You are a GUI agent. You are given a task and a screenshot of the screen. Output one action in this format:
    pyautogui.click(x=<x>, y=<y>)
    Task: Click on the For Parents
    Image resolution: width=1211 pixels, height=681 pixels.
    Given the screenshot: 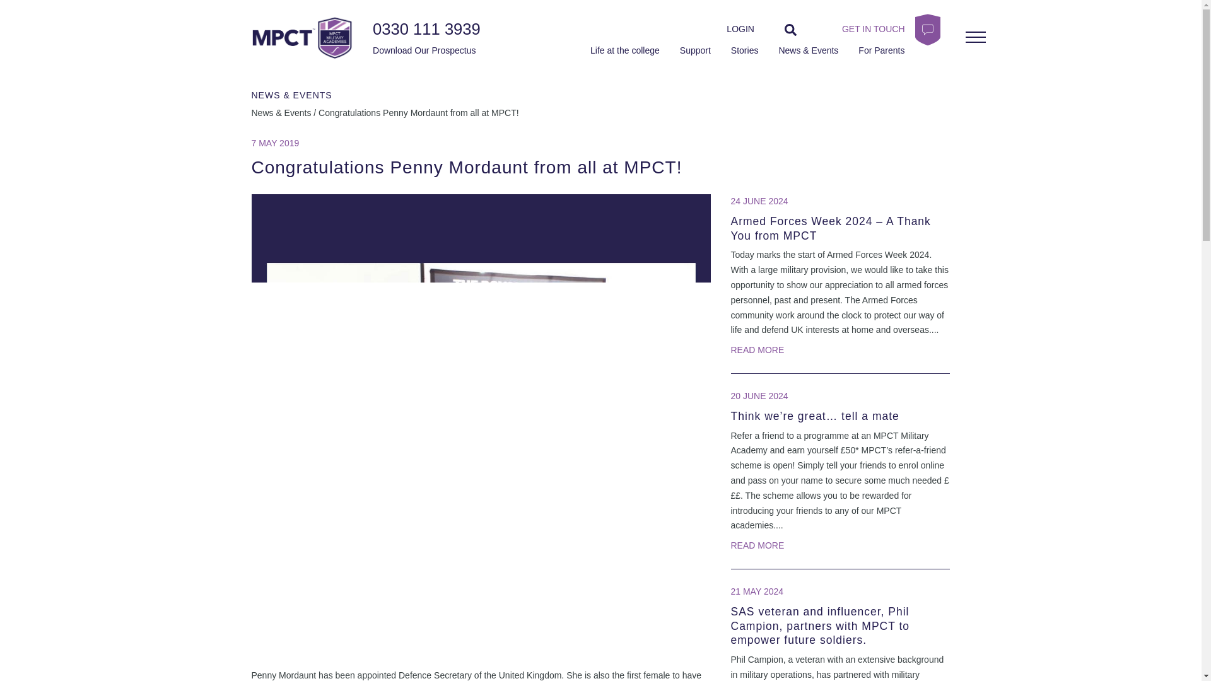 What is the action you would take?
    pyautogui.click(x=882, y=50)
    